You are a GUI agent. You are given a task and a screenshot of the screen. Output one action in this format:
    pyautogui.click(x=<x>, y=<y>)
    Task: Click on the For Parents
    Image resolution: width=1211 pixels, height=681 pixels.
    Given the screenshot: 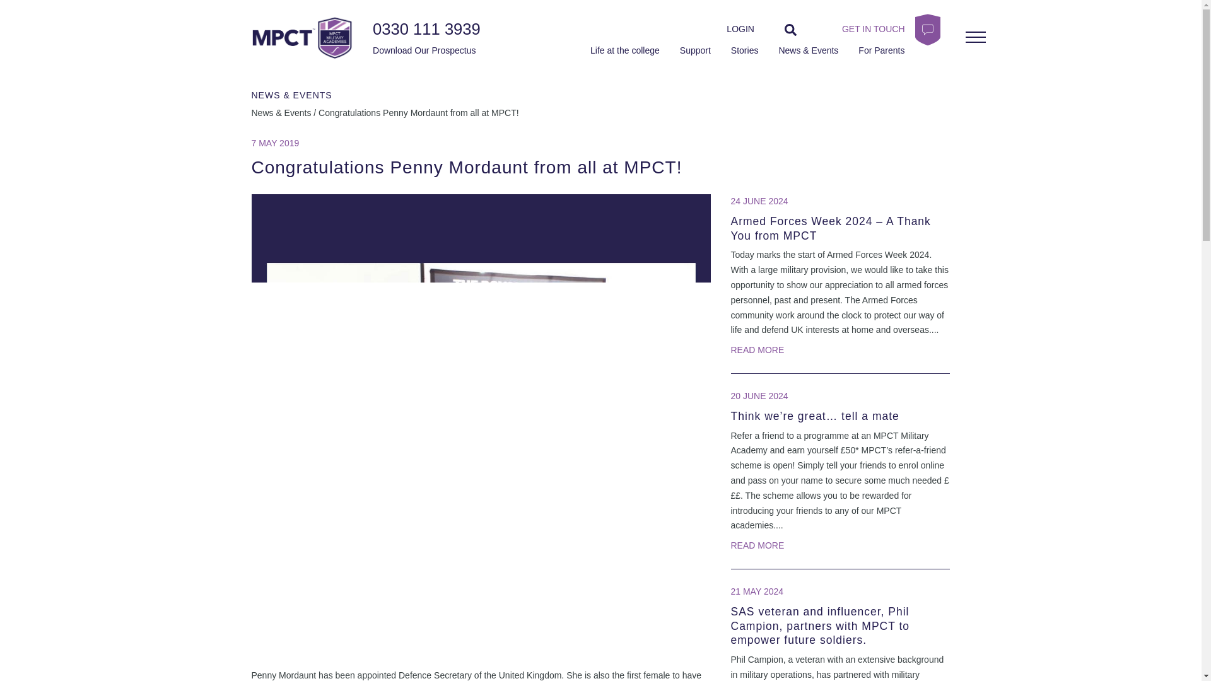 What is the action you would take?
    pyautogui.click(x=882, y=50)
    